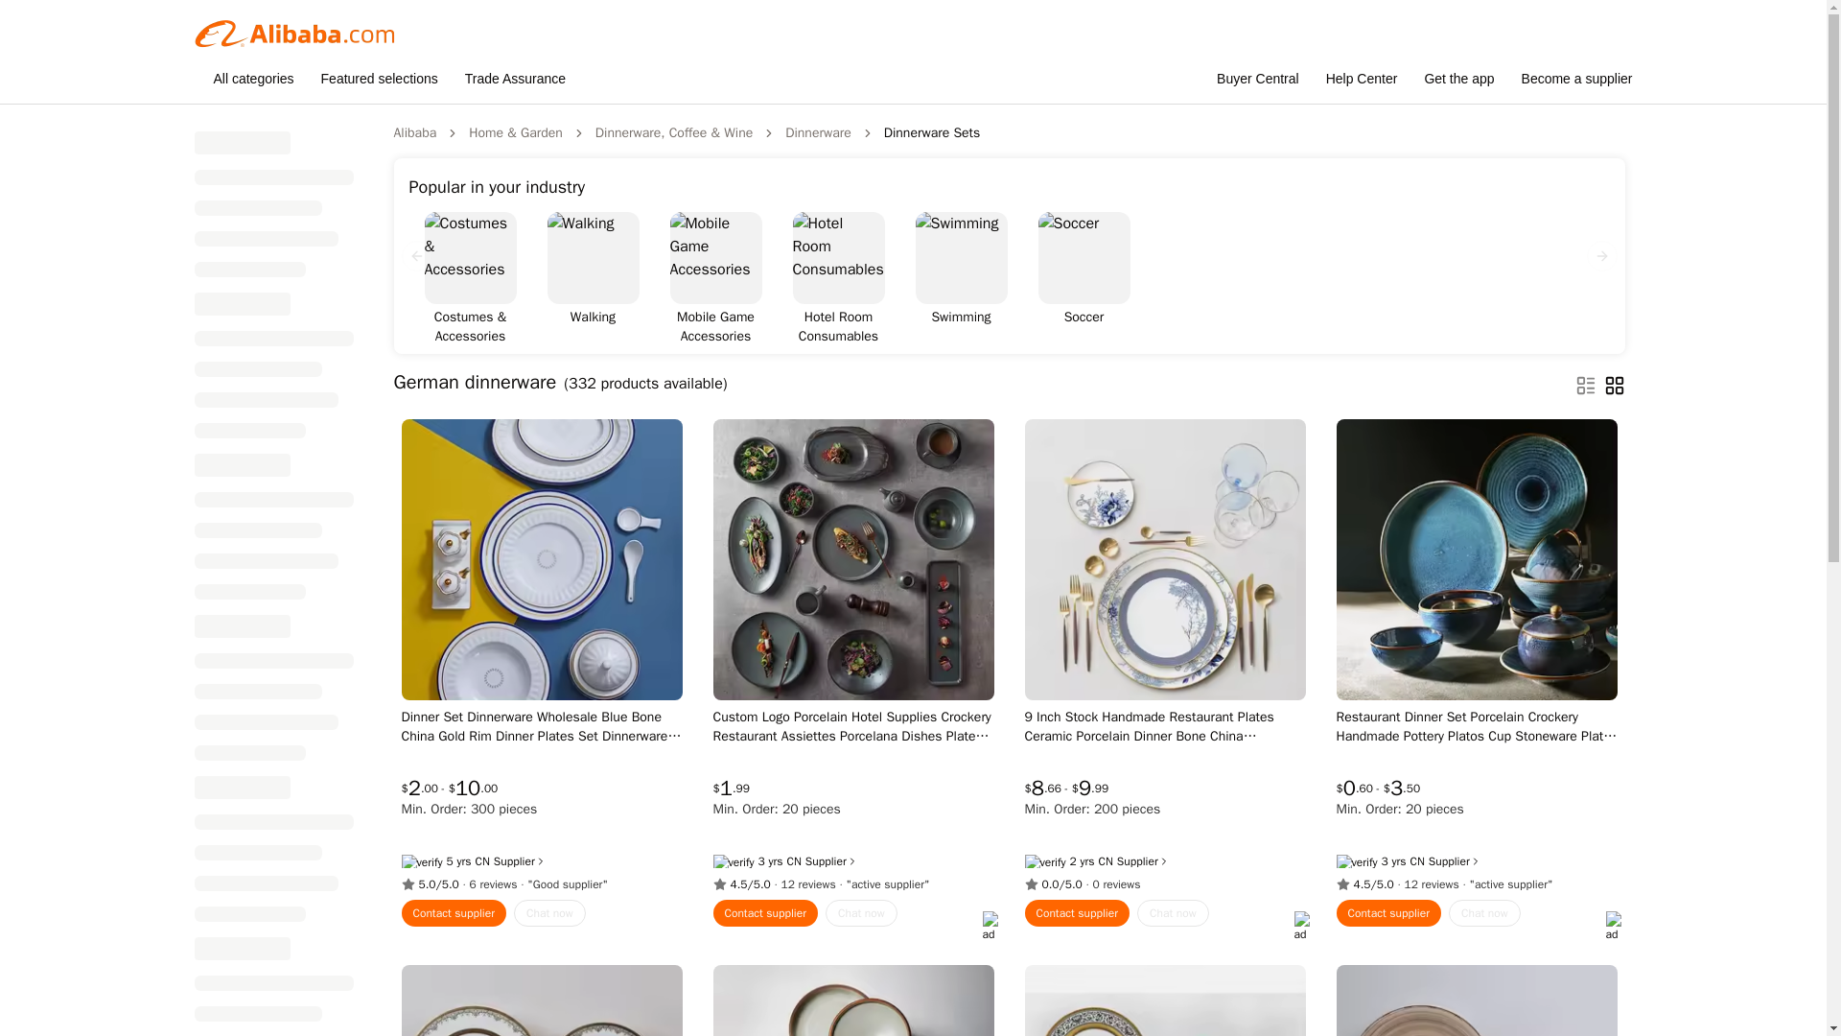  What do you see at coordinates (414, 132) in the screenshot?
I see `Alibaba` at bounding box center [414, 132].